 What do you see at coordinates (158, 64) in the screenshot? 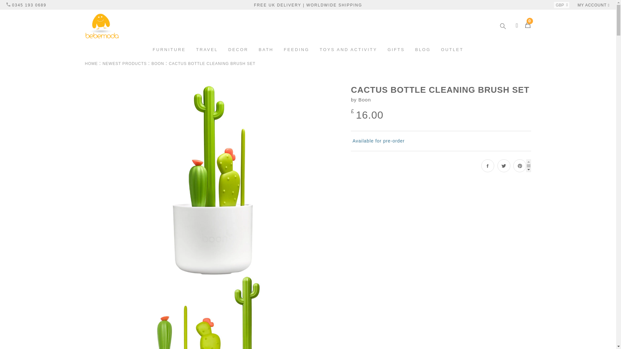
I see `Boon` at bounding box center [158, 64].